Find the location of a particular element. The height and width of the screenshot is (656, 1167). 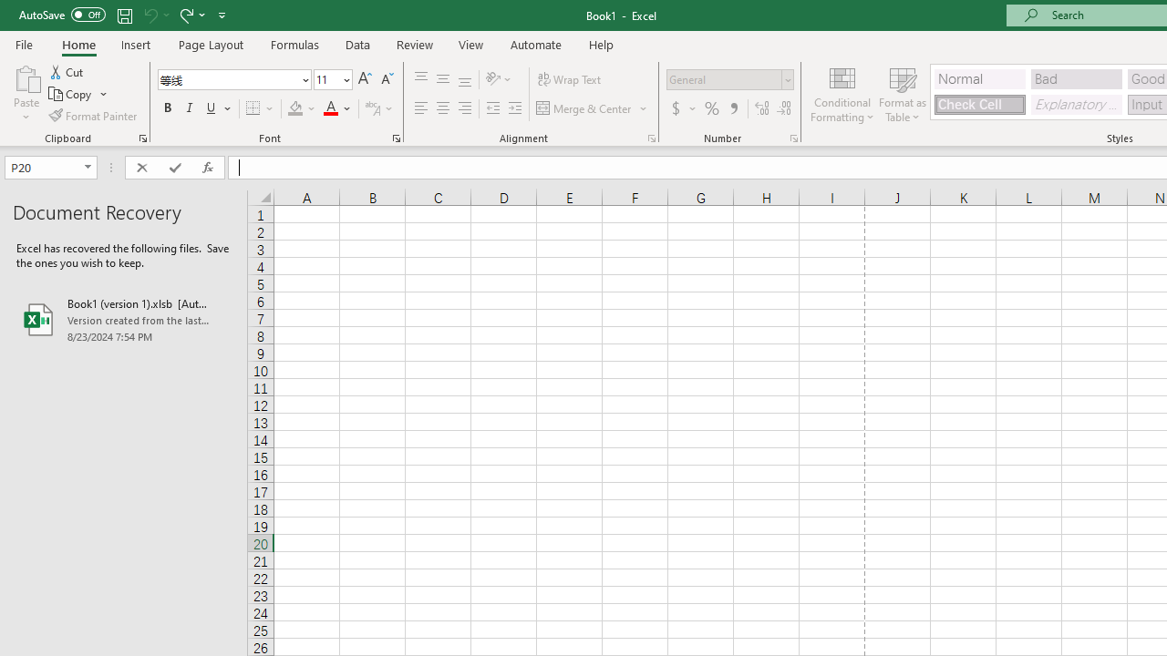

Format Cell Alignment is located at coordinates (651, 138).